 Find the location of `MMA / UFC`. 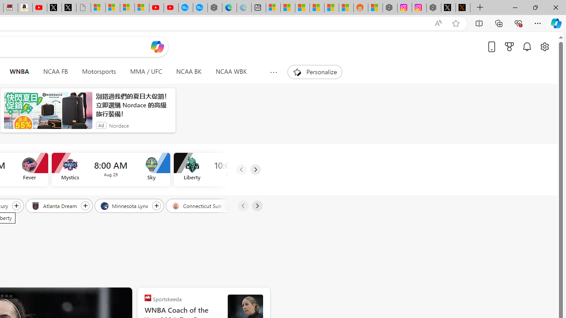

MMA / UFC is located at coordinates (146, 72).